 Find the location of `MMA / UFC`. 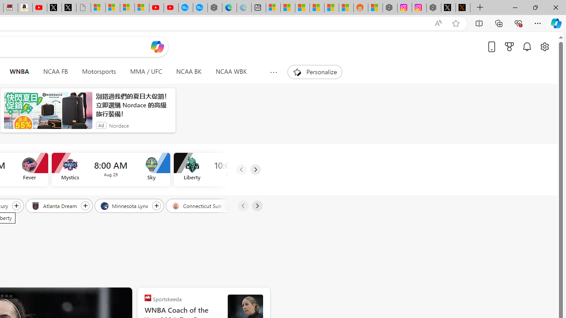

MMA / UFC is located at coordinates (146, 72).